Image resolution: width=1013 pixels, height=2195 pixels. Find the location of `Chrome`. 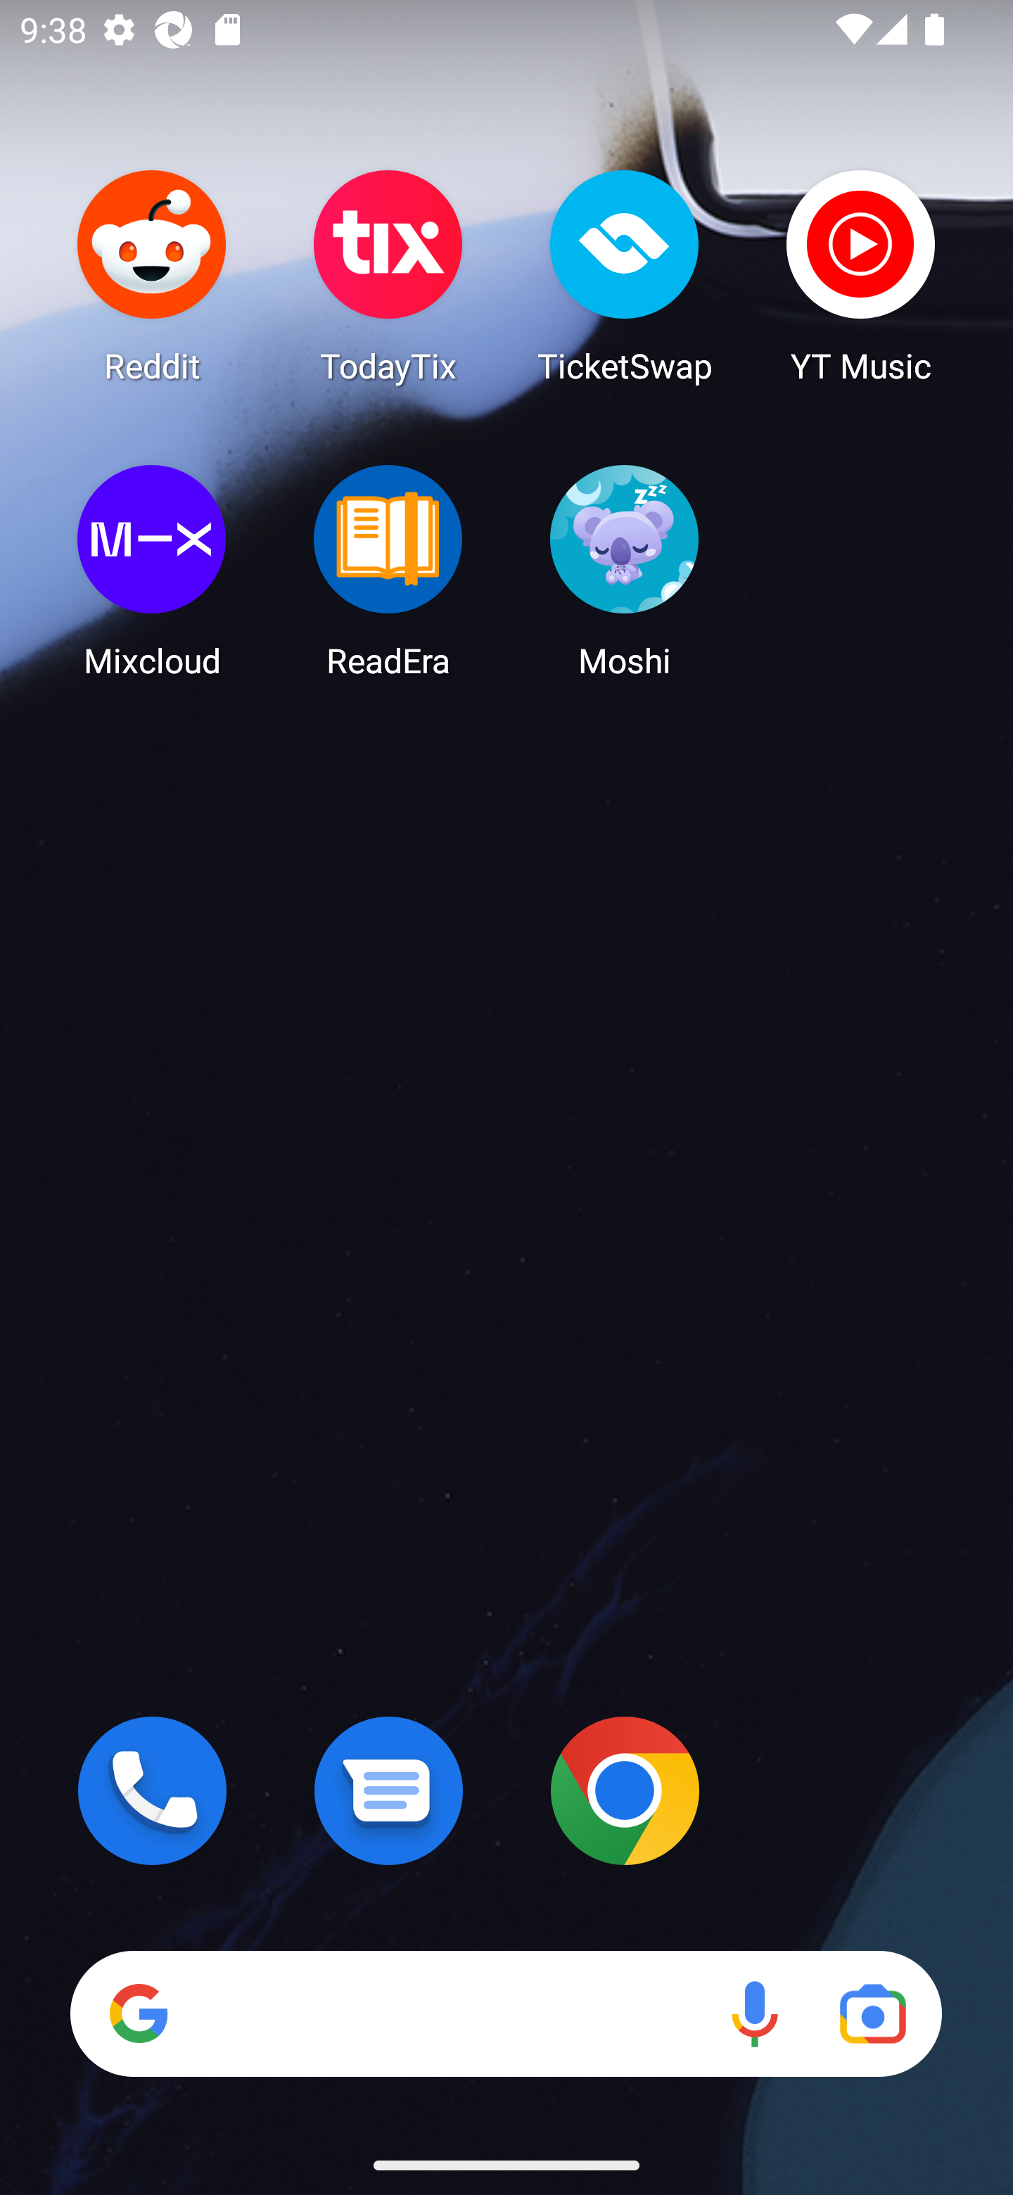

Chrome is located at coordinates (625, 1790).